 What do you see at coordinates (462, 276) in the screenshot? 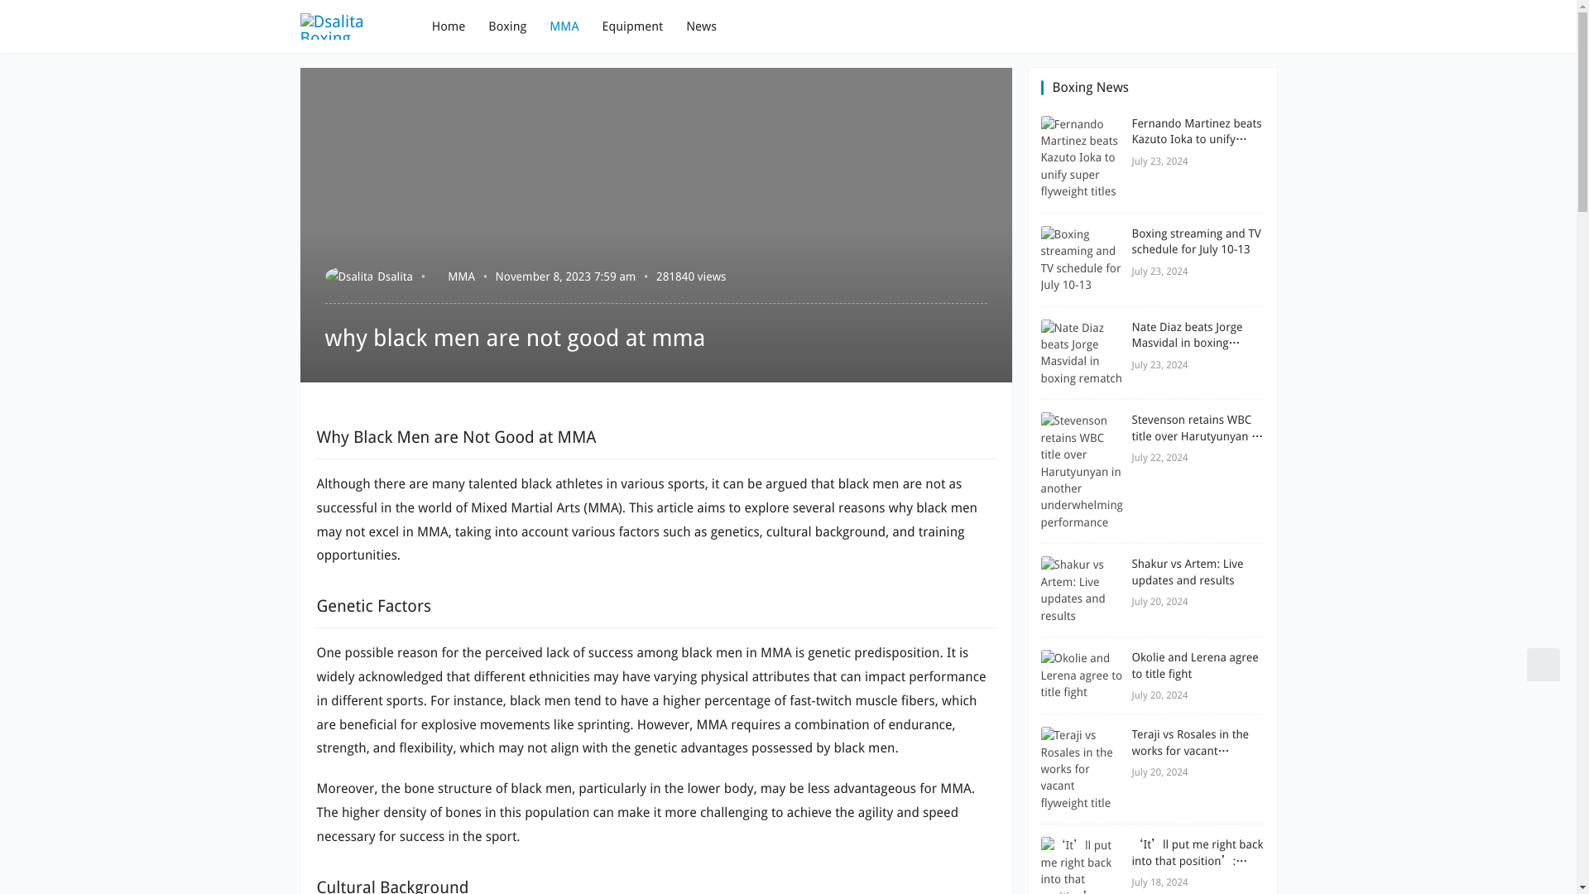
I see `MMA` at bounding box center [462, 276].